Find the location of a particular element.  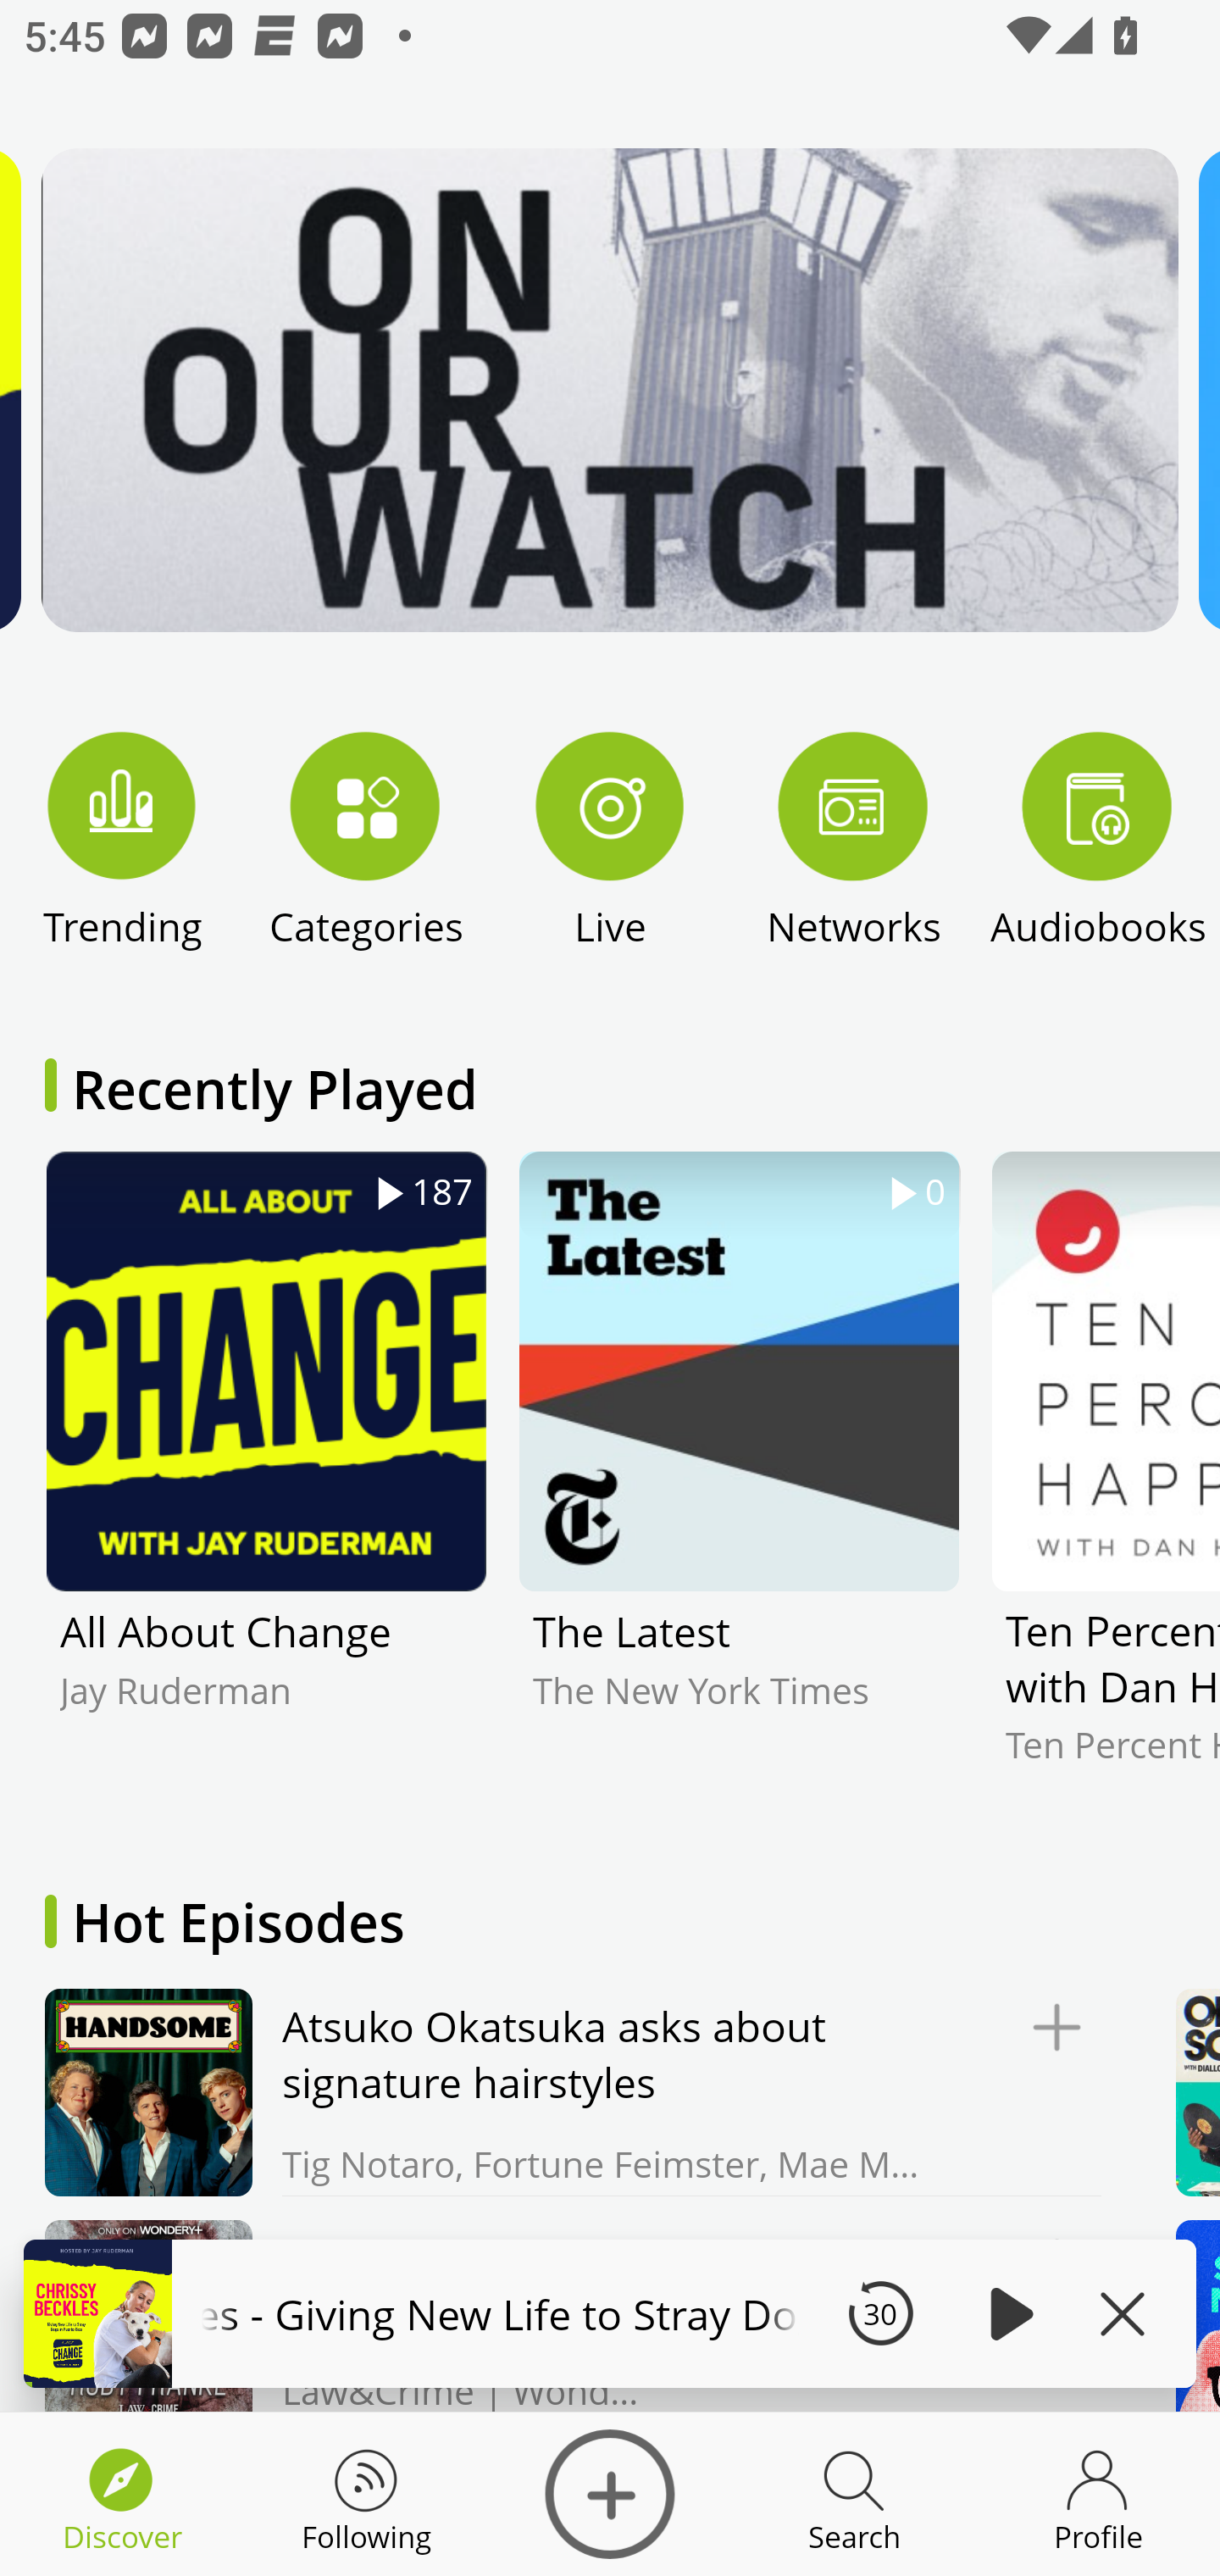

Discover Profile is located at coordinates (1098, 2495).